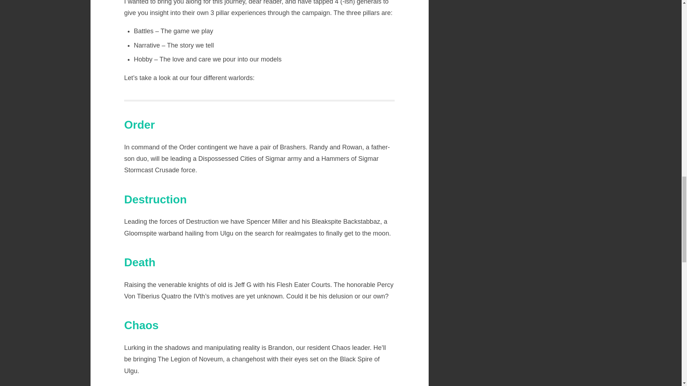 The height and width of the screenshot is (386, 687). What do you see at coordinates (140, 262) in the screenshot?
I see `Death` at bounding box center [140, 262].